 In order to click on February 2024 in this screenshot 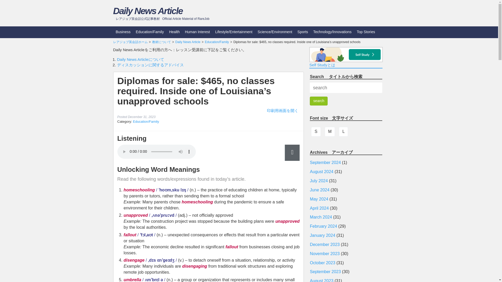, I will do `click(323, 226)`.